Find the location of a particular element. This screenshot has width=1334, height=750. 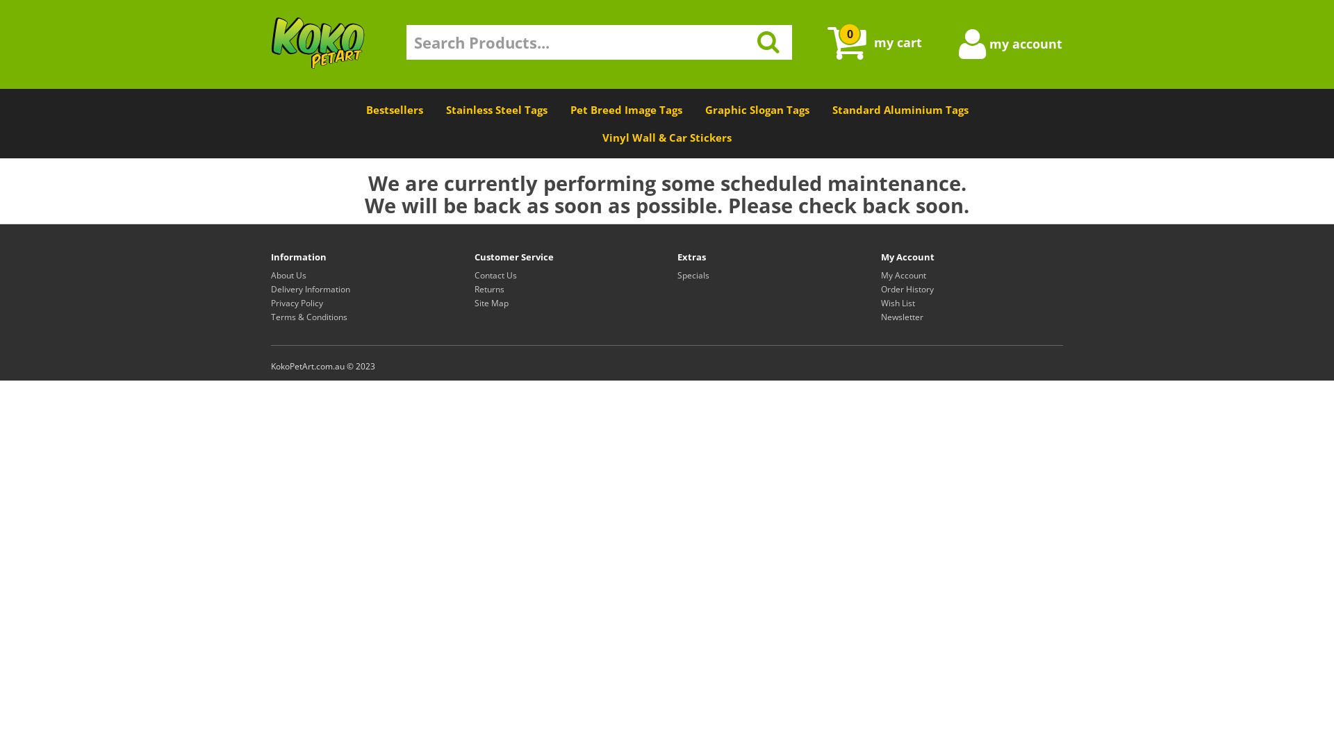

my account is located at coordinates (973, 53).